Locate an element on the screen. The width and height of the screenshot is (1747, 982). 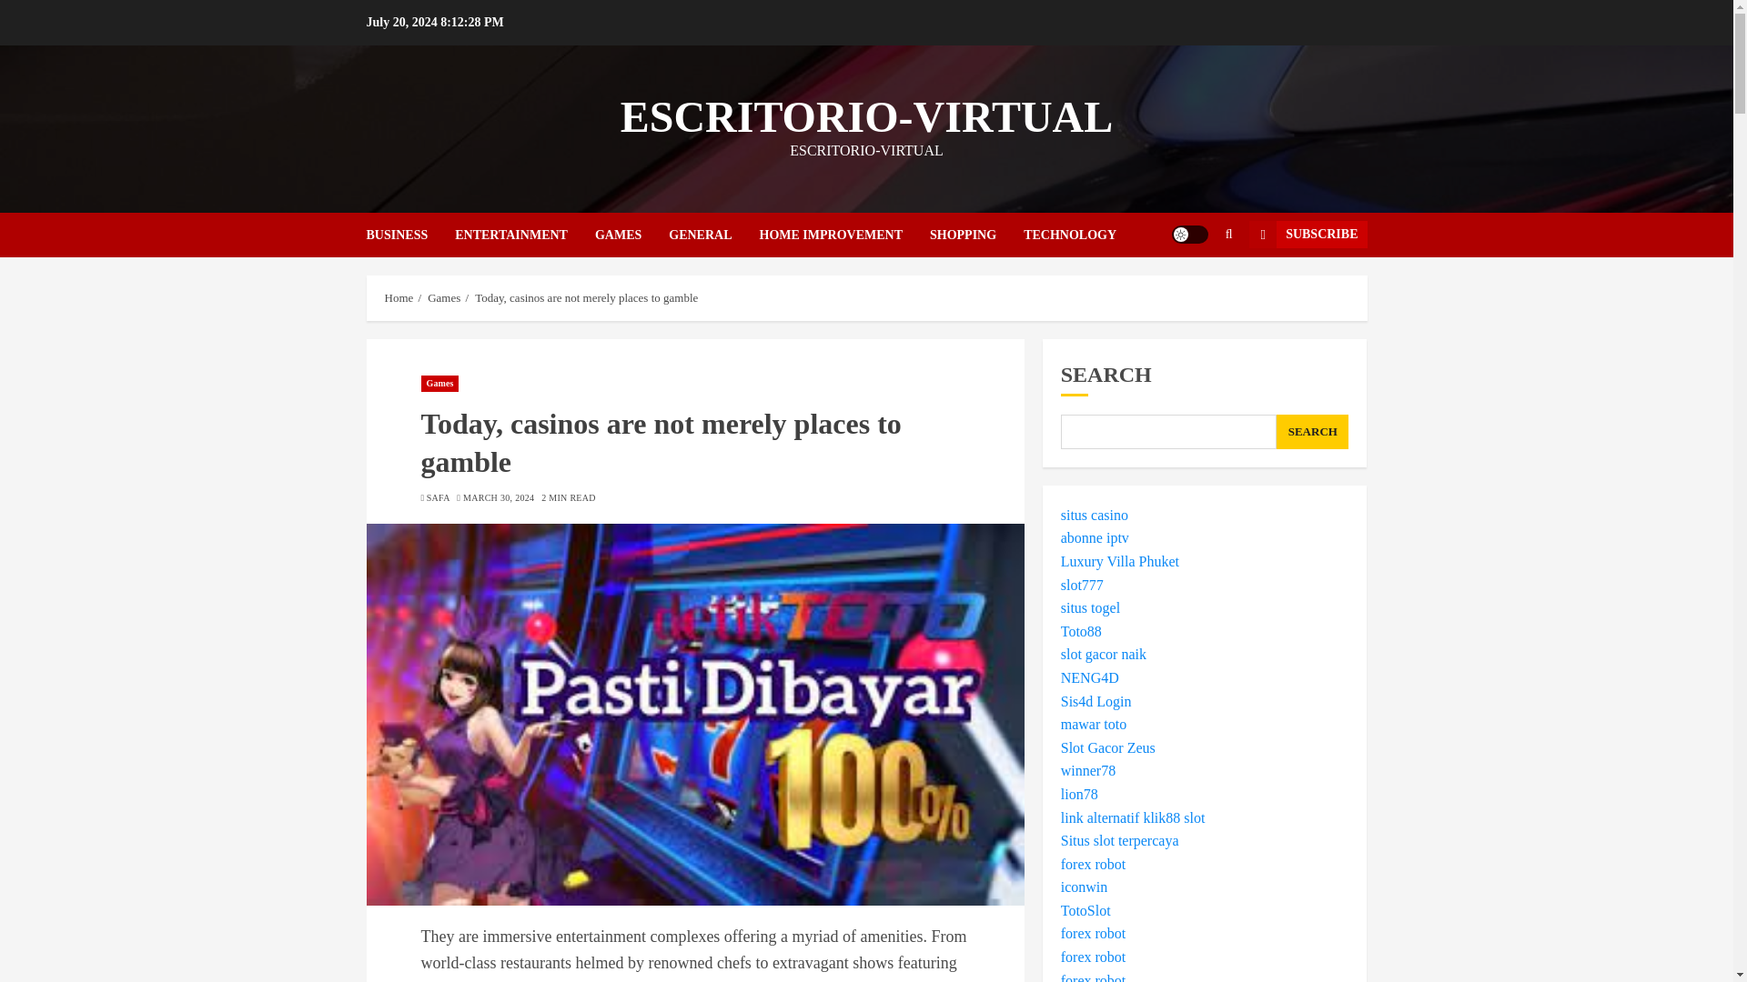
Games is located at coordinates (444, 297).